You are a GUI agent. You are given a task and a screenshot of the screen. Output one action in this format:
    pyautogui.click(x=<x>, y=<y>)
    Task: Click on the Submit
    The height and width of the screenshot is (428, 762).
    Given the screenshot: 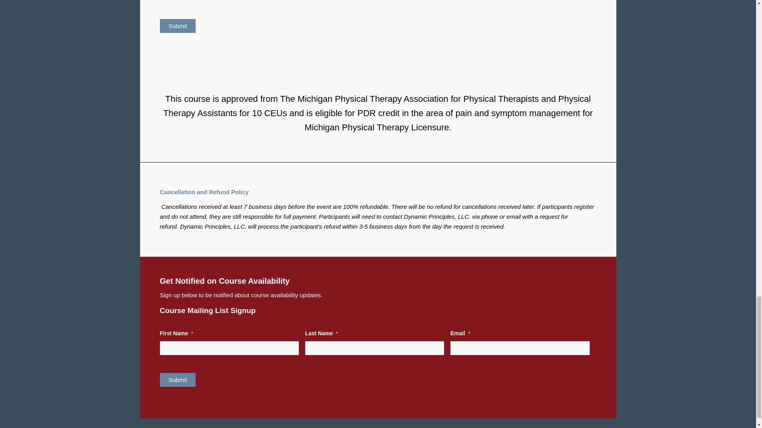 What is the action you would take?
    pyautogui.click(x=177, y=26)
    